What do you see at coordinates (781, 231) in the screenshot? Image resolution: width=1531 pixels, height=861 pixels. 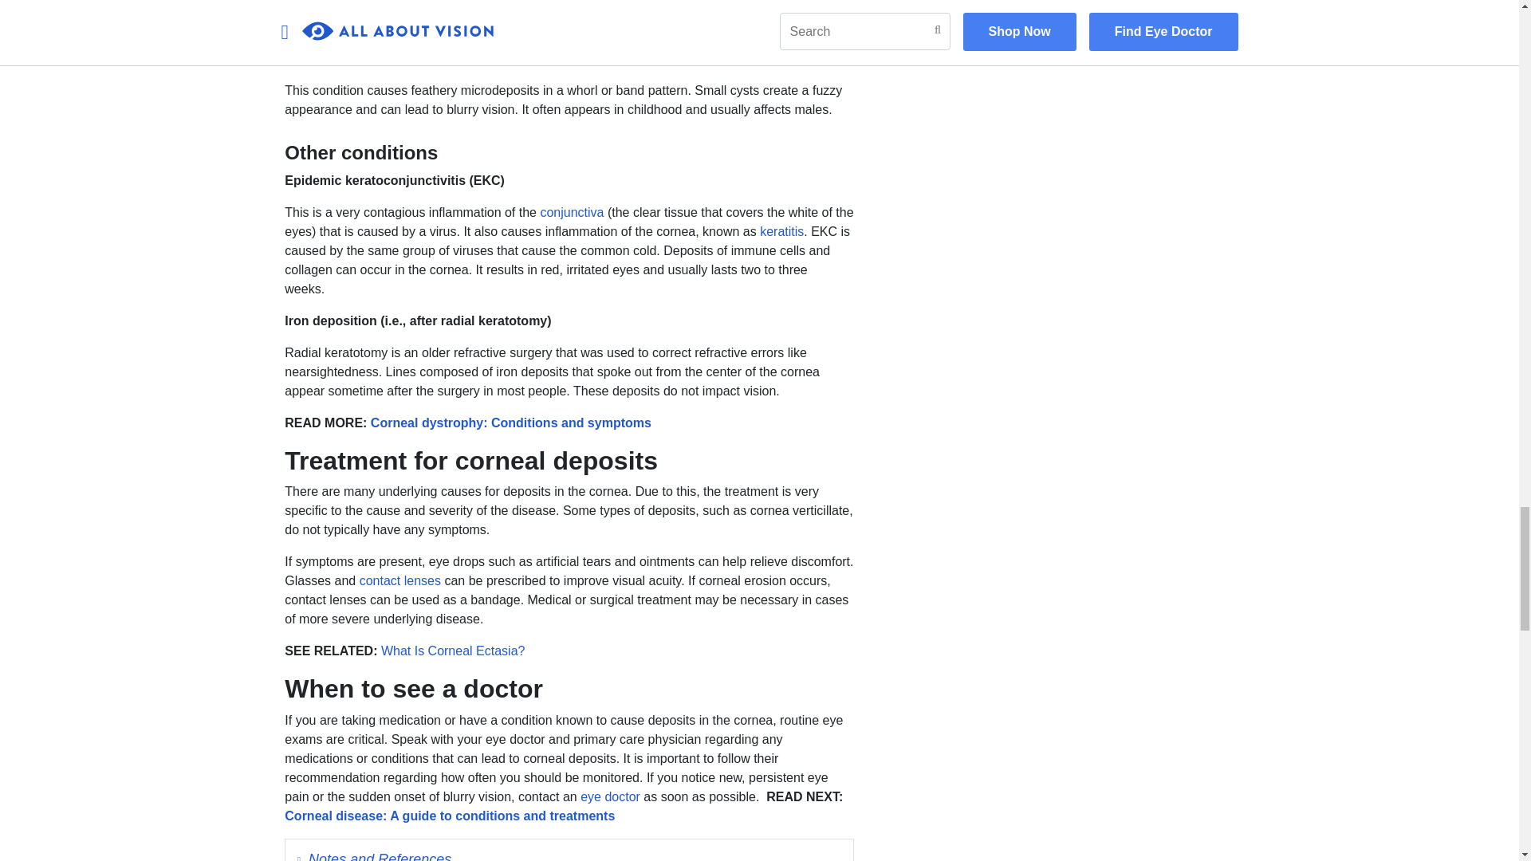 I see `keratitis` at bounding box center [781, 231].